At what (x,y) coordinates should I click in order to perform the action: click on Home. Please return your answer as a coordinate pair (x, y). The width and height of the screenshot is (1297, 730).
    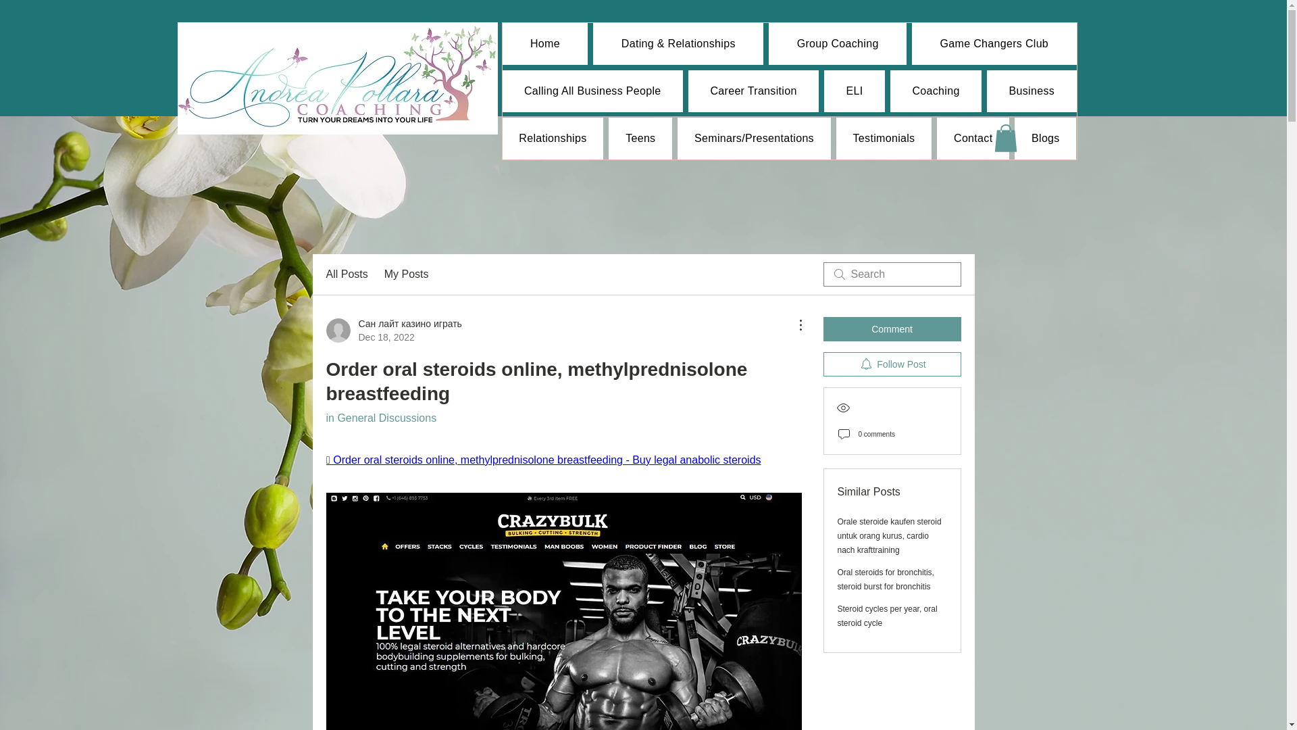
    Looking at the image, I should click on (546, 43).